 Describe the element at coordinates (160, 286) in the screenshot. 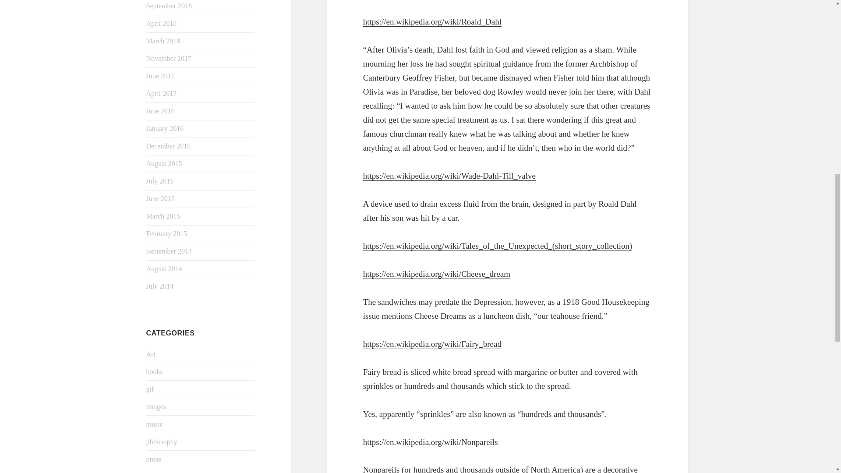

I see `July 2014` at that location.